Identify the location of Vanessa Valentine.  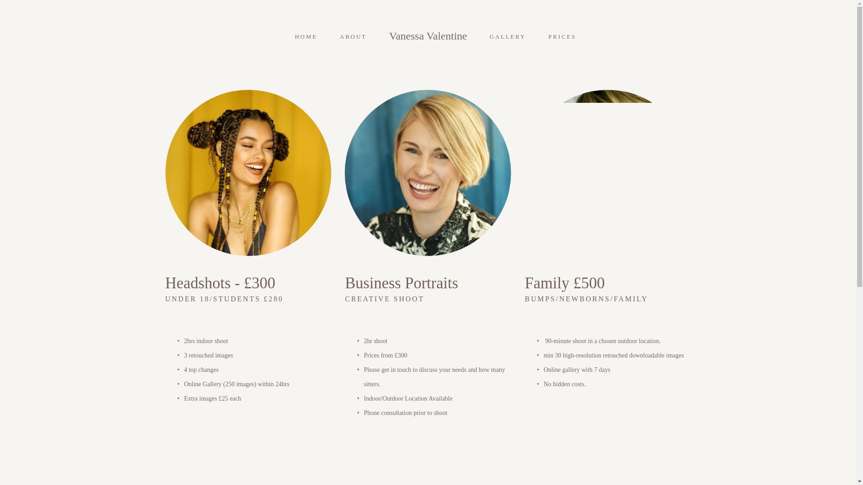
(428, 35).